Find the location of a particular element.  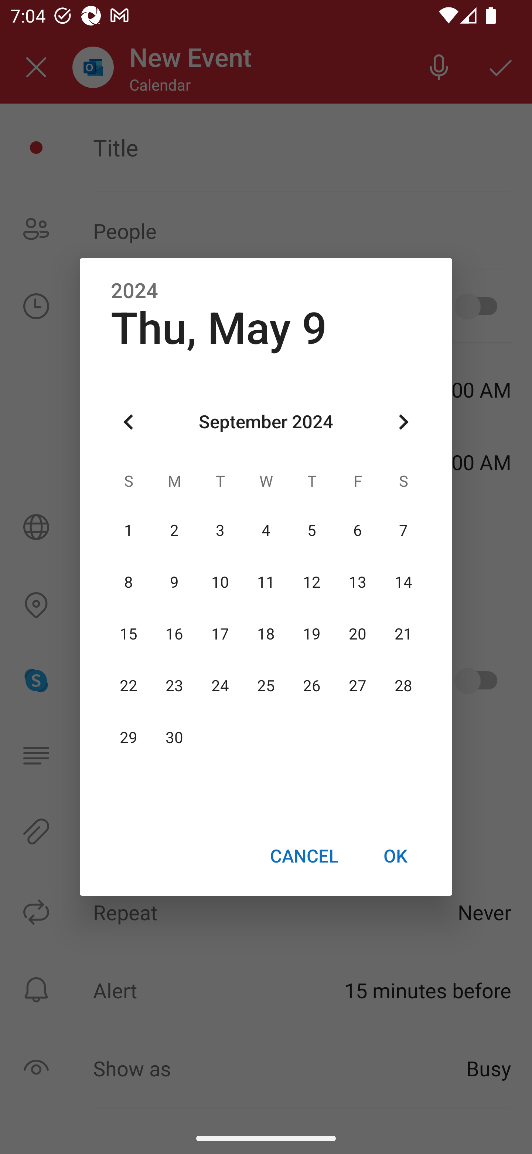

12 12 September 2024 is located at coordinates (311, 582).